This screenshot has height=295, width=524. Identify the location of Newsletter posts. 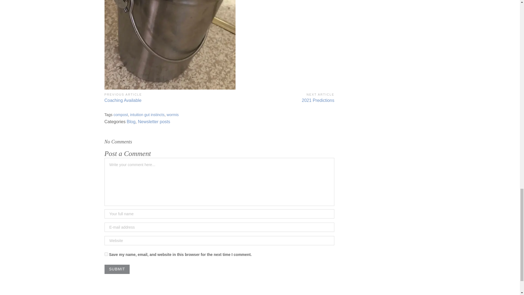
(131, 122).